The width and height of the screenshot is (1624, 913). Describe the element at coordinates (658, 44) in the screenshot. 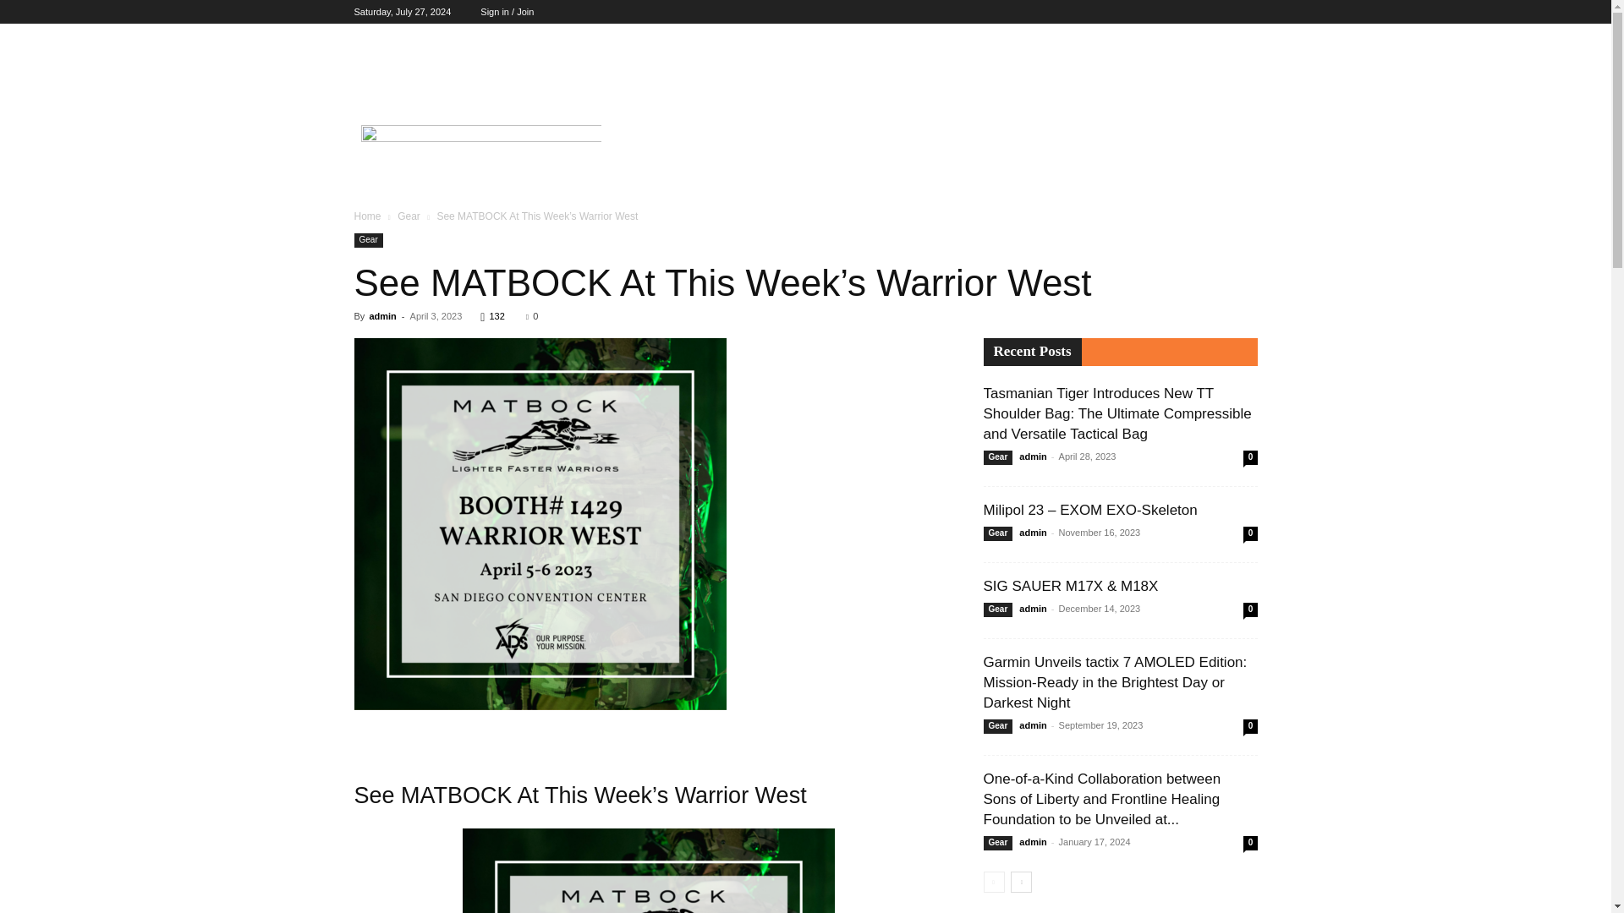

I see `Survival` at that location.